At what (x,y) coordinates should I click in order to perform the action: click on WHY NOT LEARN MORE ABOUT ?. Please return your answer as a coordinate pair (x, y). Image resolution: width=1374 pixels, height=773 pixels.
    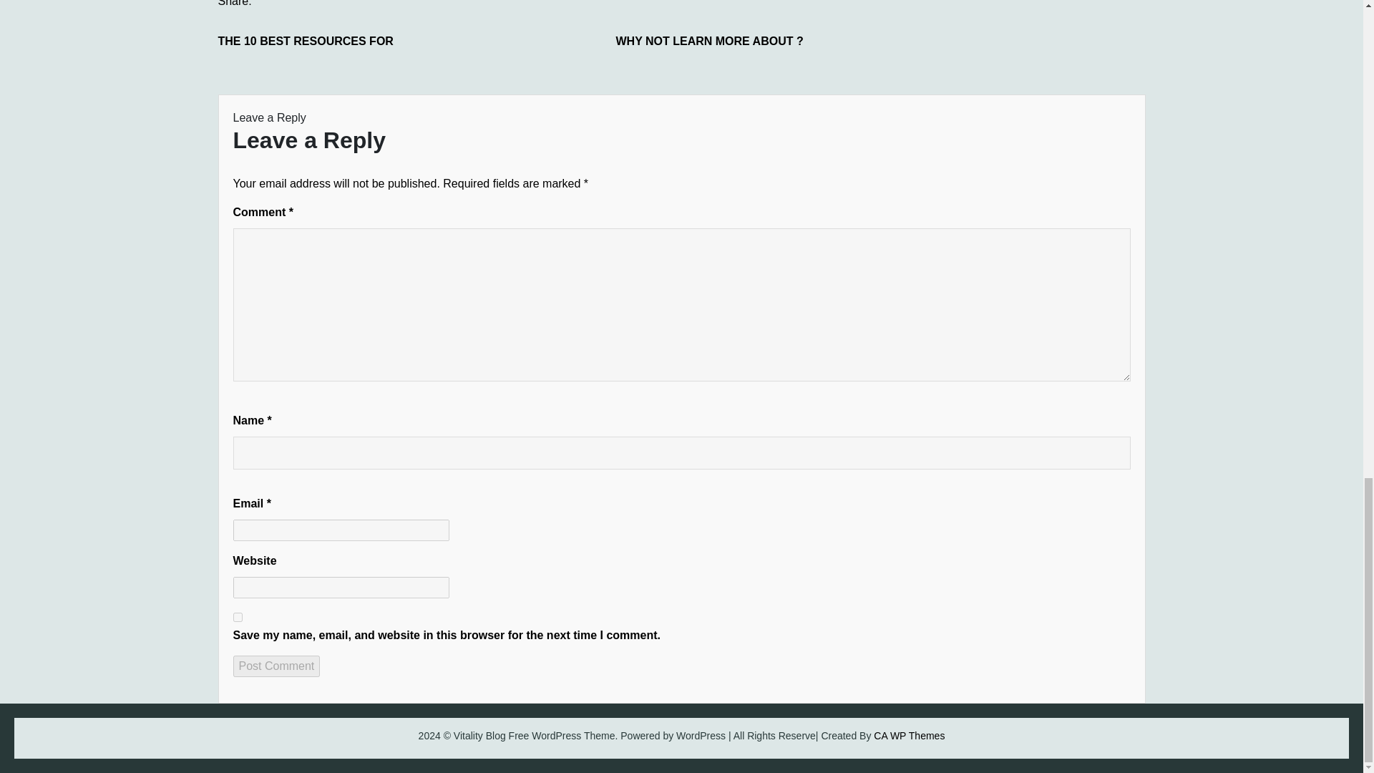
    Looking at the image, I should click on (723, 42).